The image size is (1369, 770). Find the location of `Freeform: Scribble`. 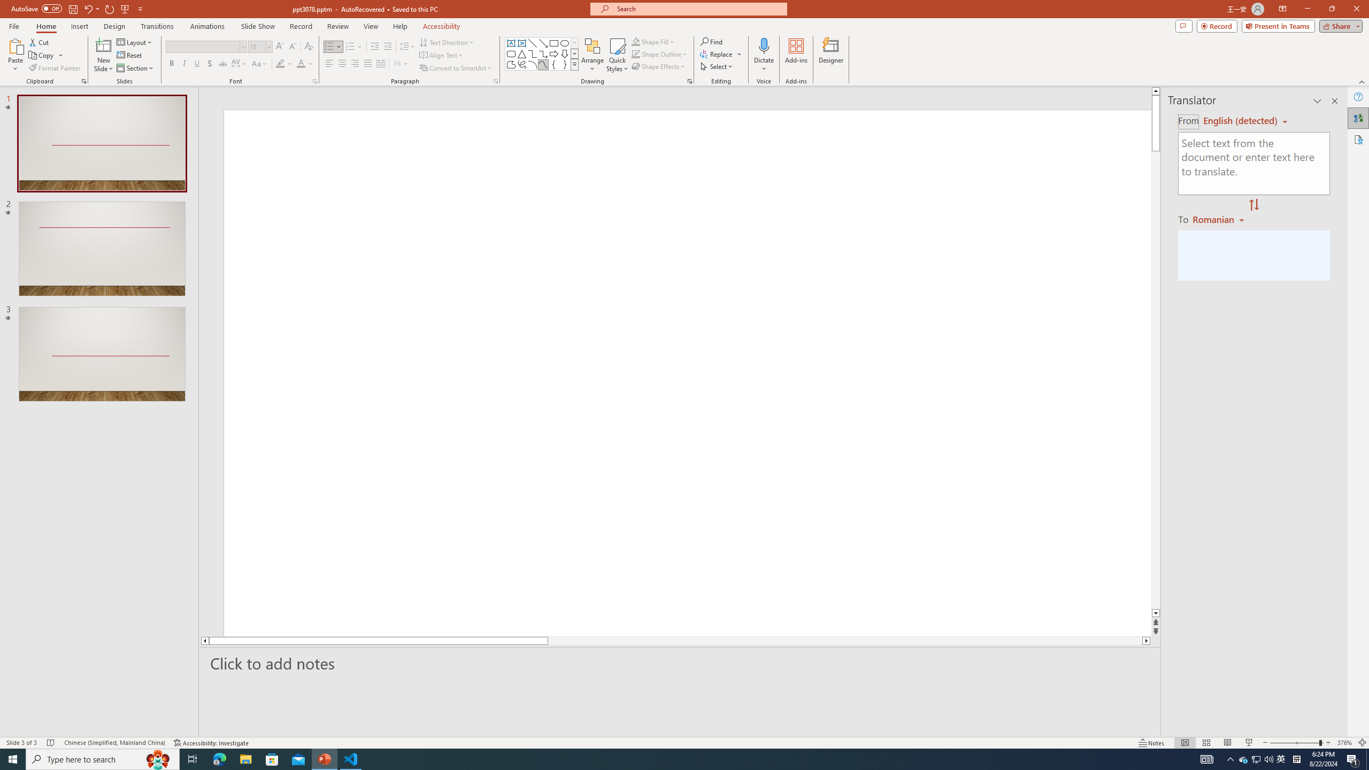

Freeform: Scribble is located at coordinates (521, 64).